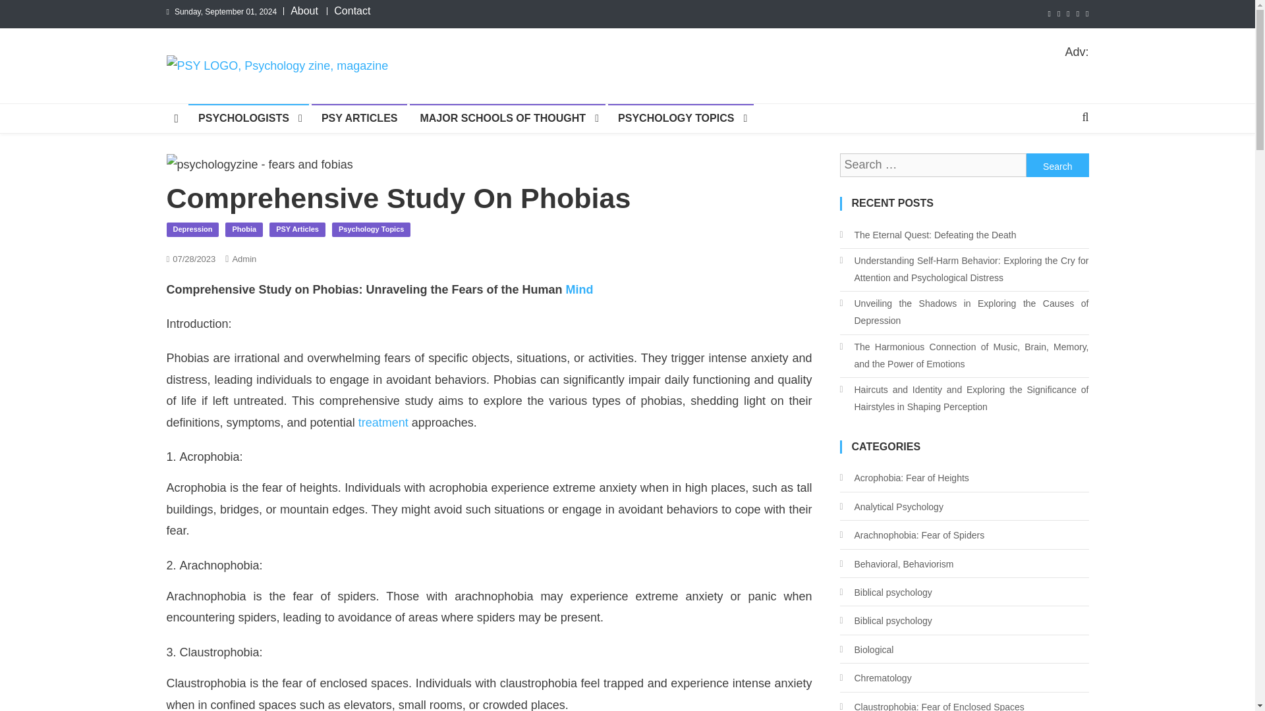  I want to click on PSYCHOLOGY ZINE, so click(302, 90).